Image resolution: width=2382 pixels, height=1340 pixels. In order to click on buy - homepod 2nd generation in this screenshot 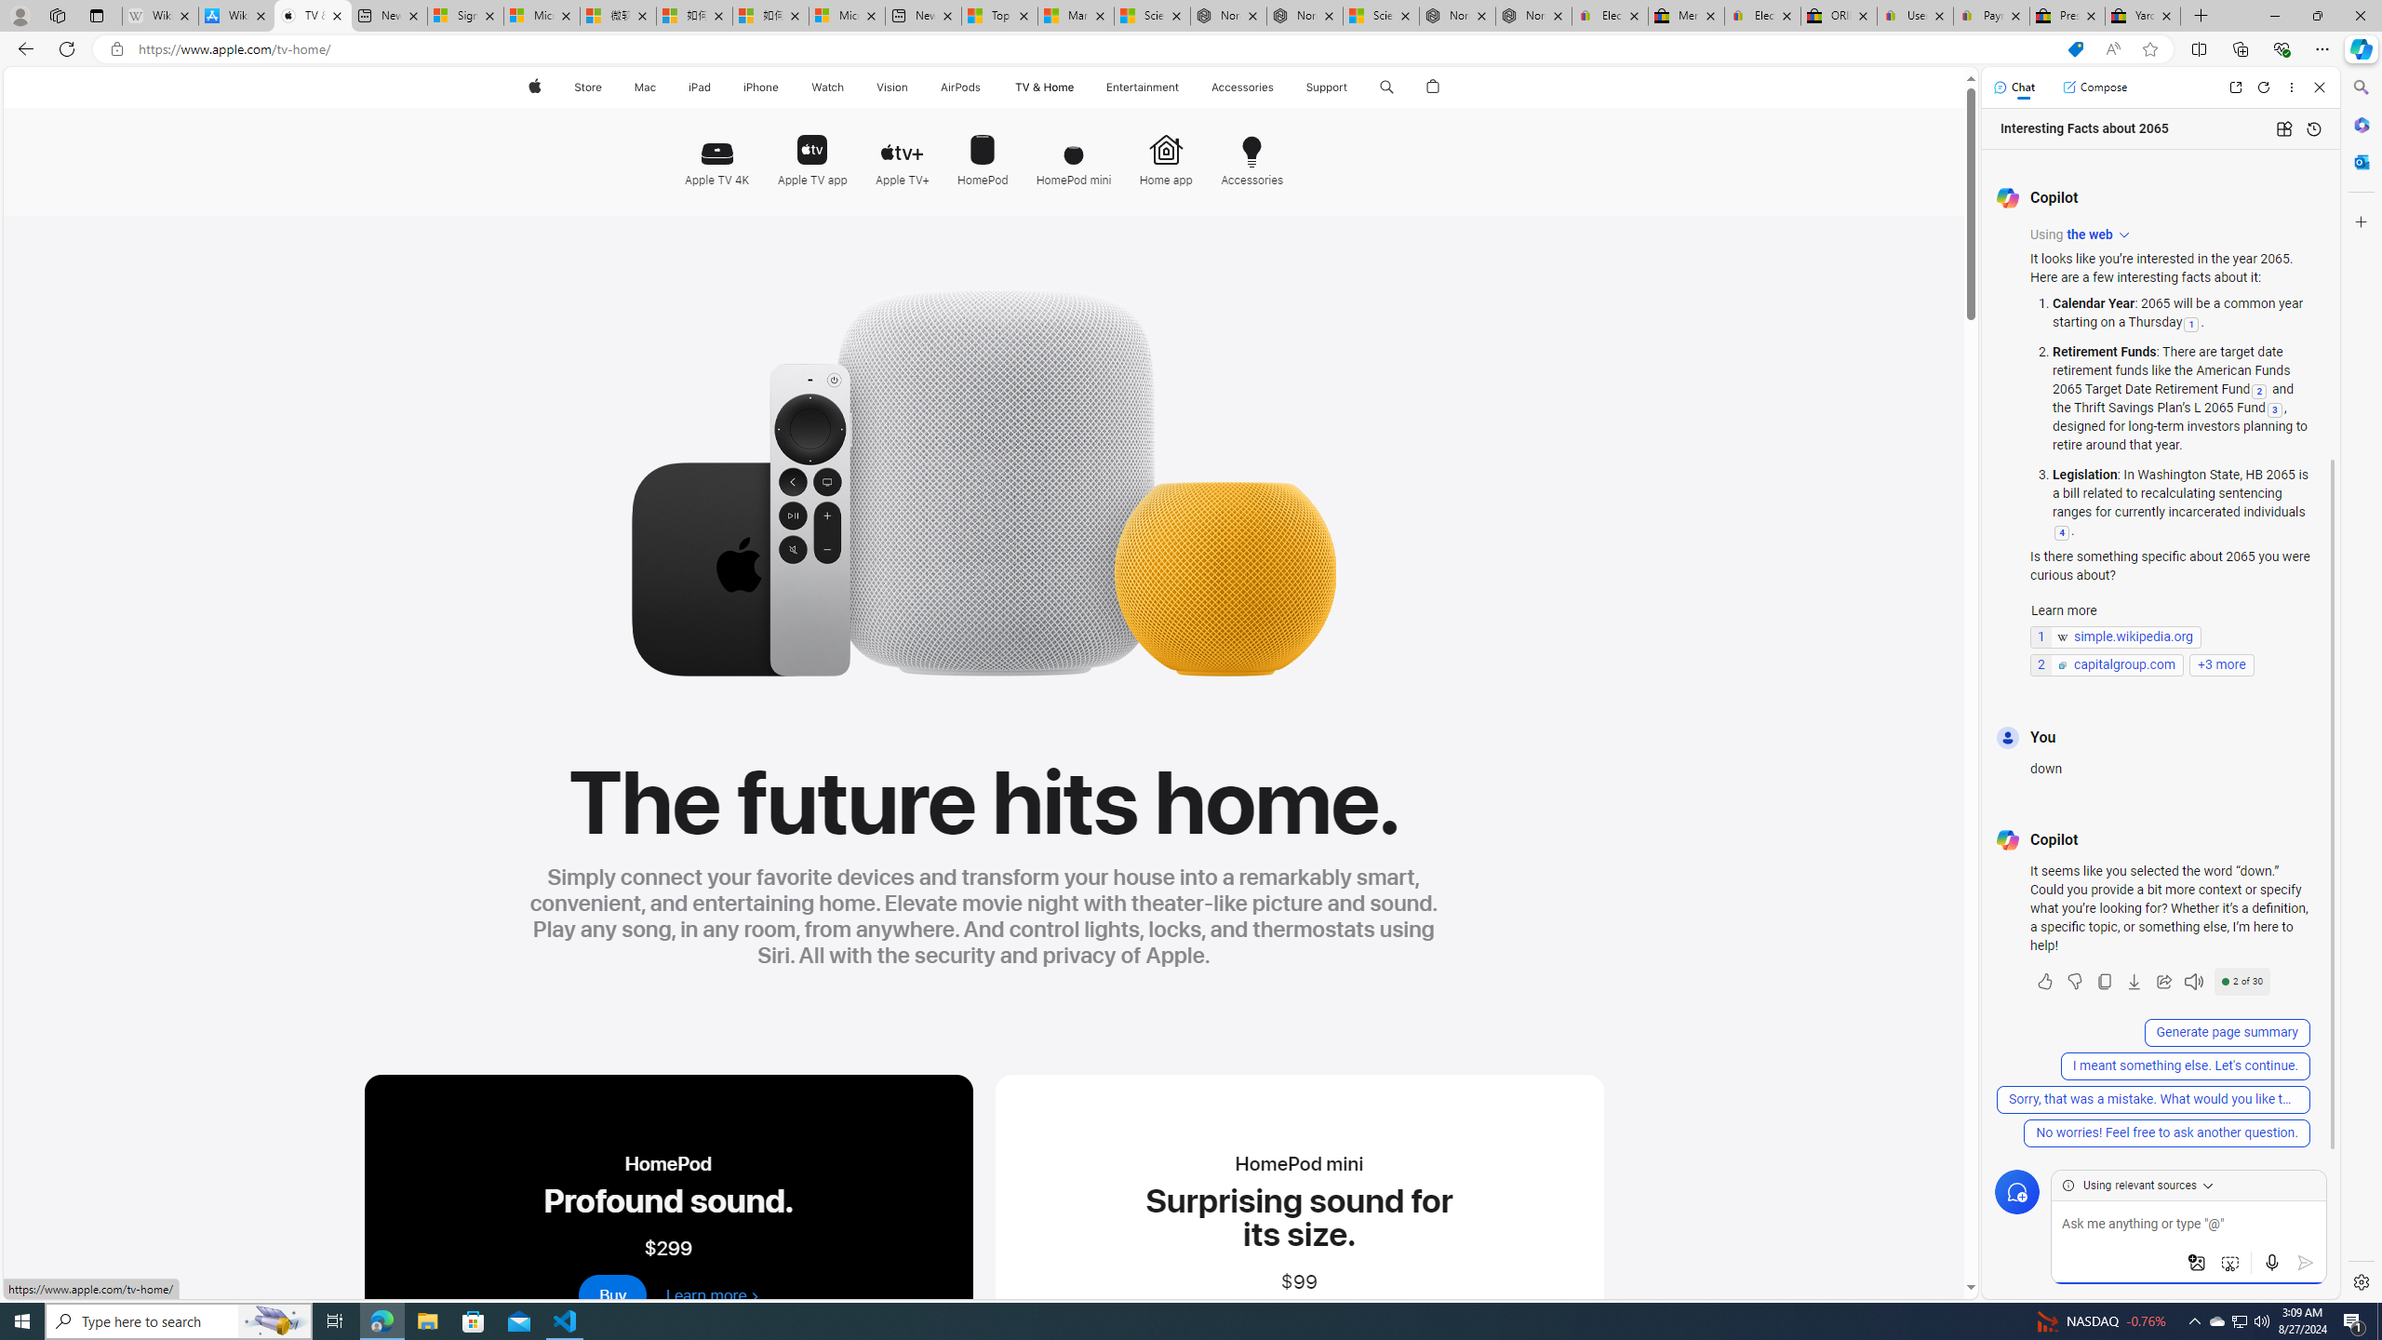, I will do `click(613, 1295)`.